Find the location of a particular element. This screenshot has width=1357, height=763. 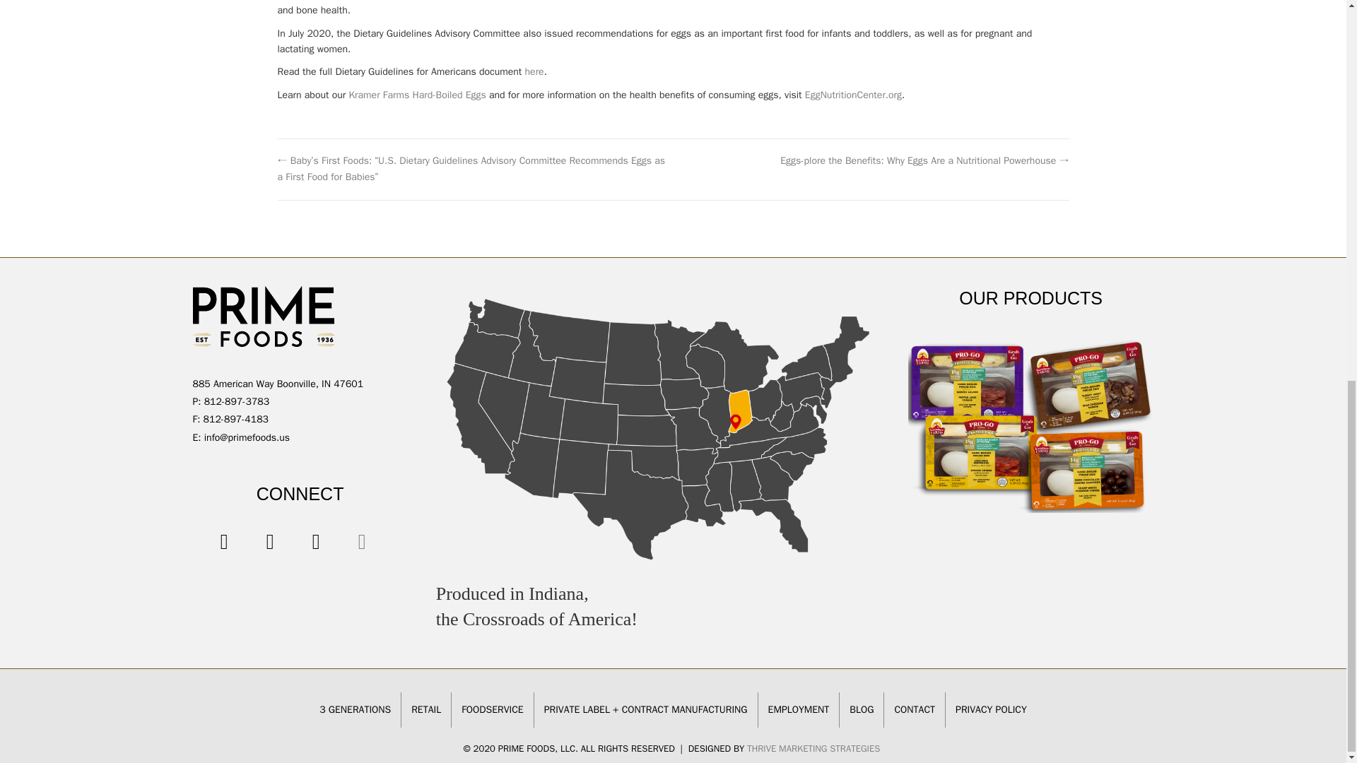

Kramer Farms Hard-Boiled Eggs is located at coordinates (417, 95).